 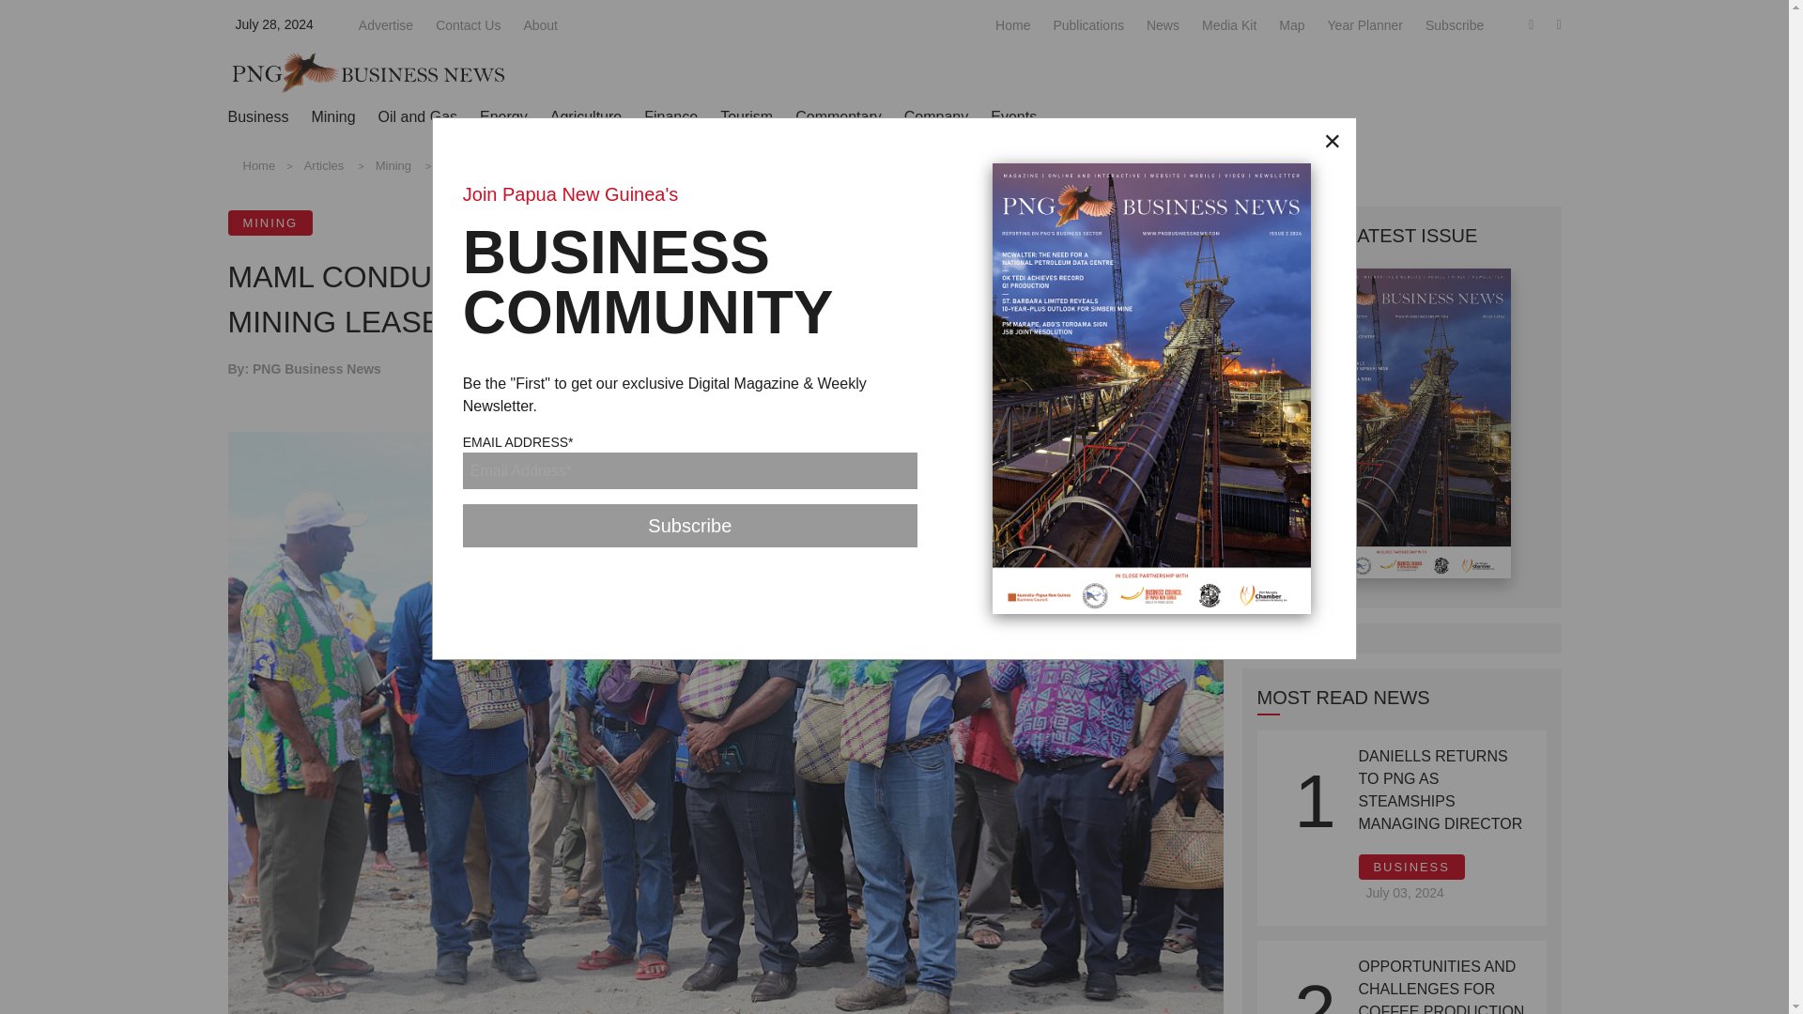 What do you see at coordinates (257, 116) in the screenshot?
I see `Business` at bounding box center [257, 116].